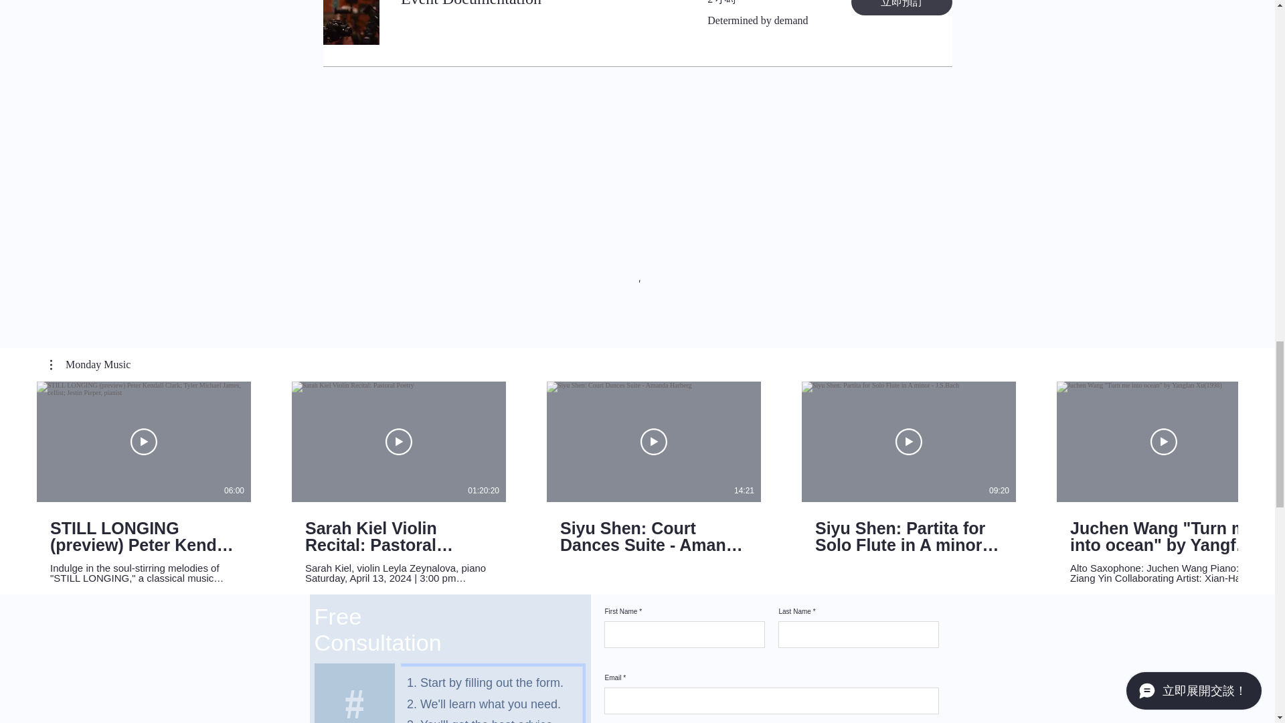  I want to click on Siyu Shen: Partita for Solo Flute in A minor - J.S.Bach, so click(909, 528).